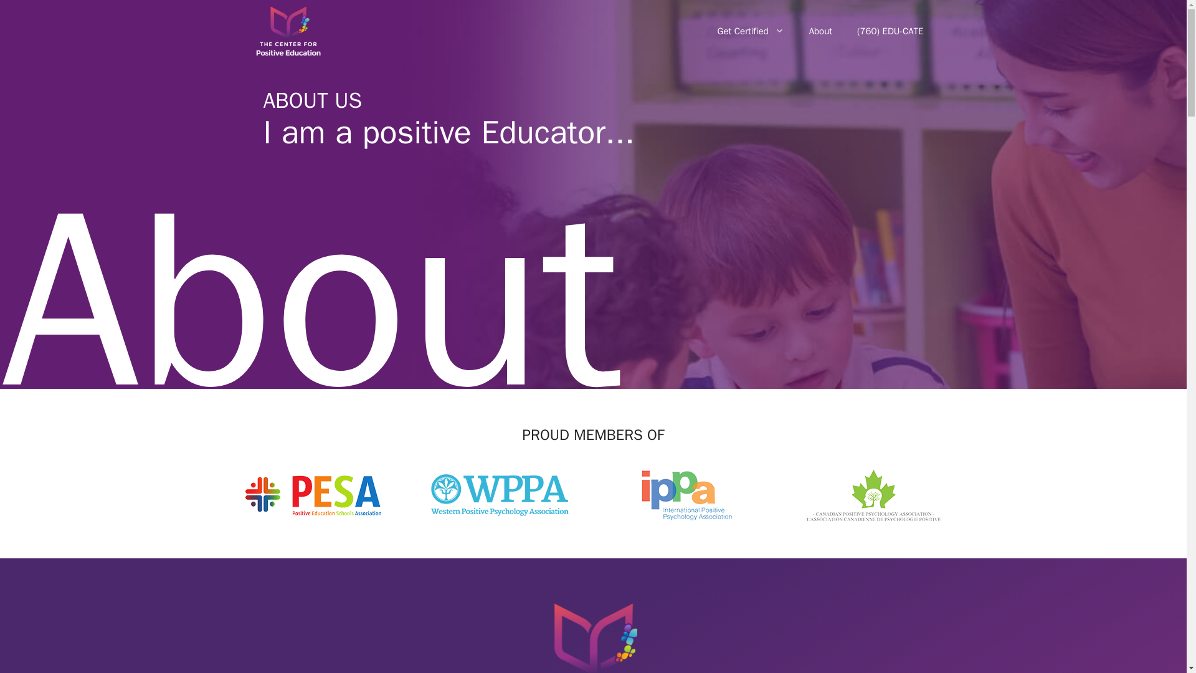 The width and height of the screenshot is (1196, 673). Describe the element at coordinates (751, 31) in the screenshot. I see `Get Certified` at that location.